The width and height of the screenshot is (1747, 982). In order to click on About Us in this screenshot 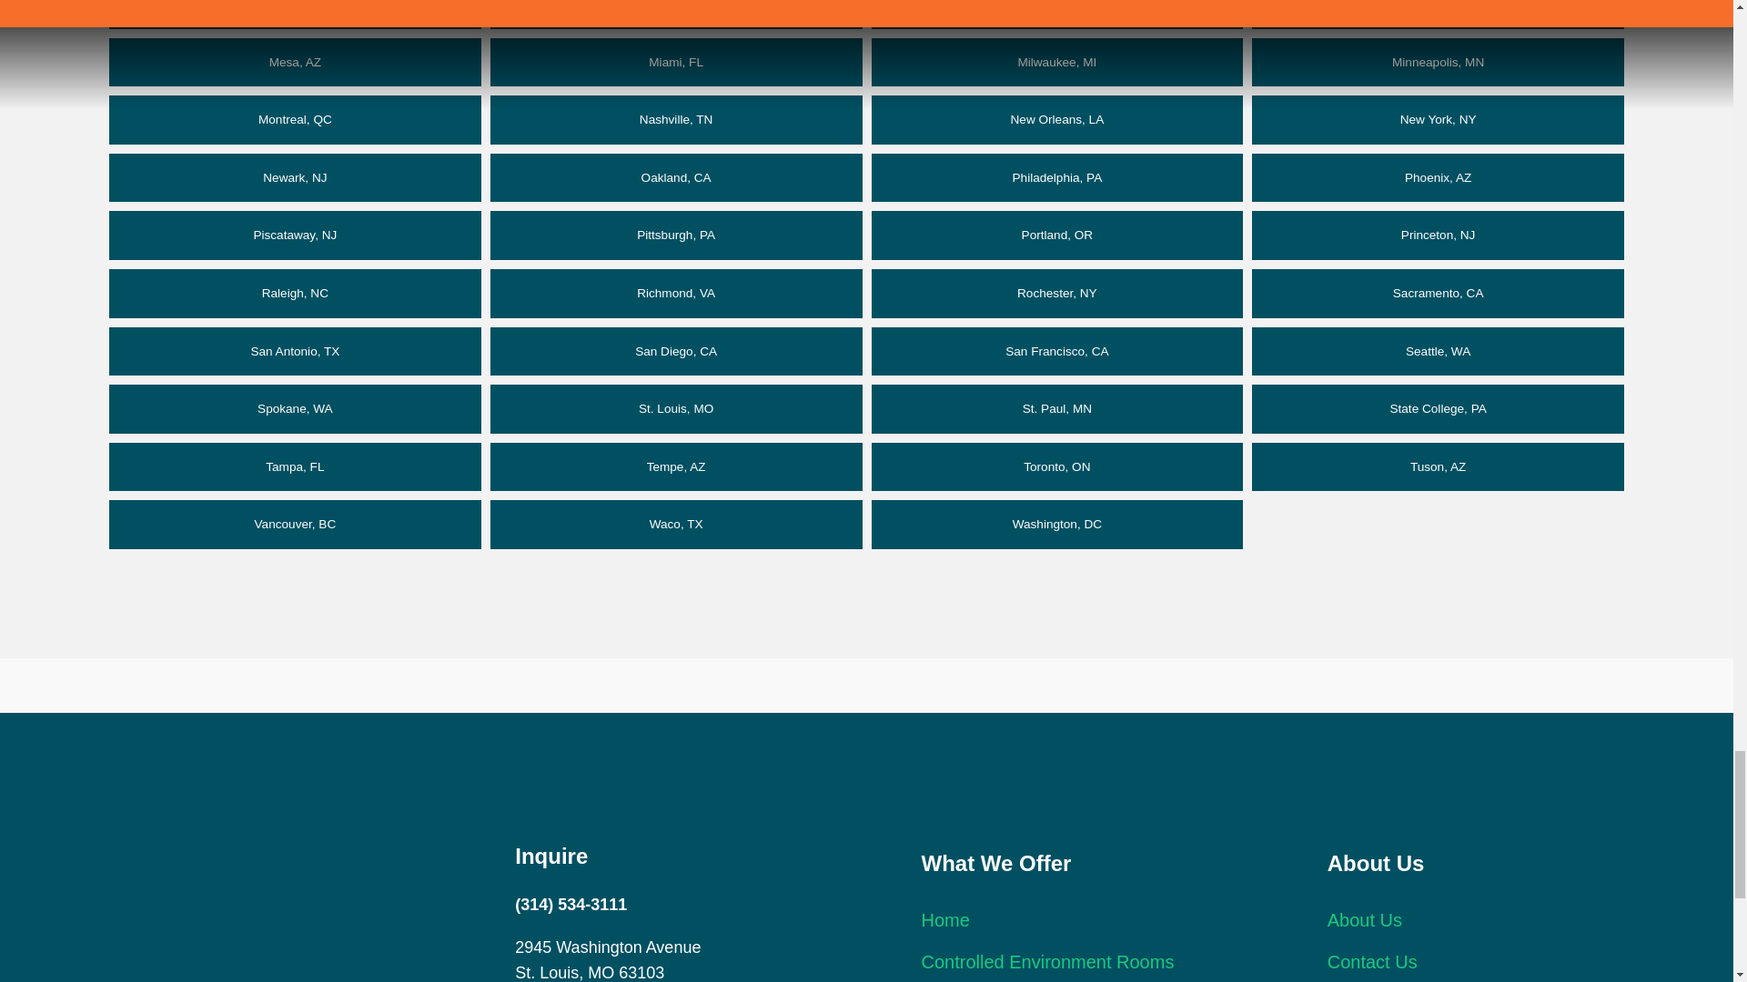, I will do `click(1365, 920)`.